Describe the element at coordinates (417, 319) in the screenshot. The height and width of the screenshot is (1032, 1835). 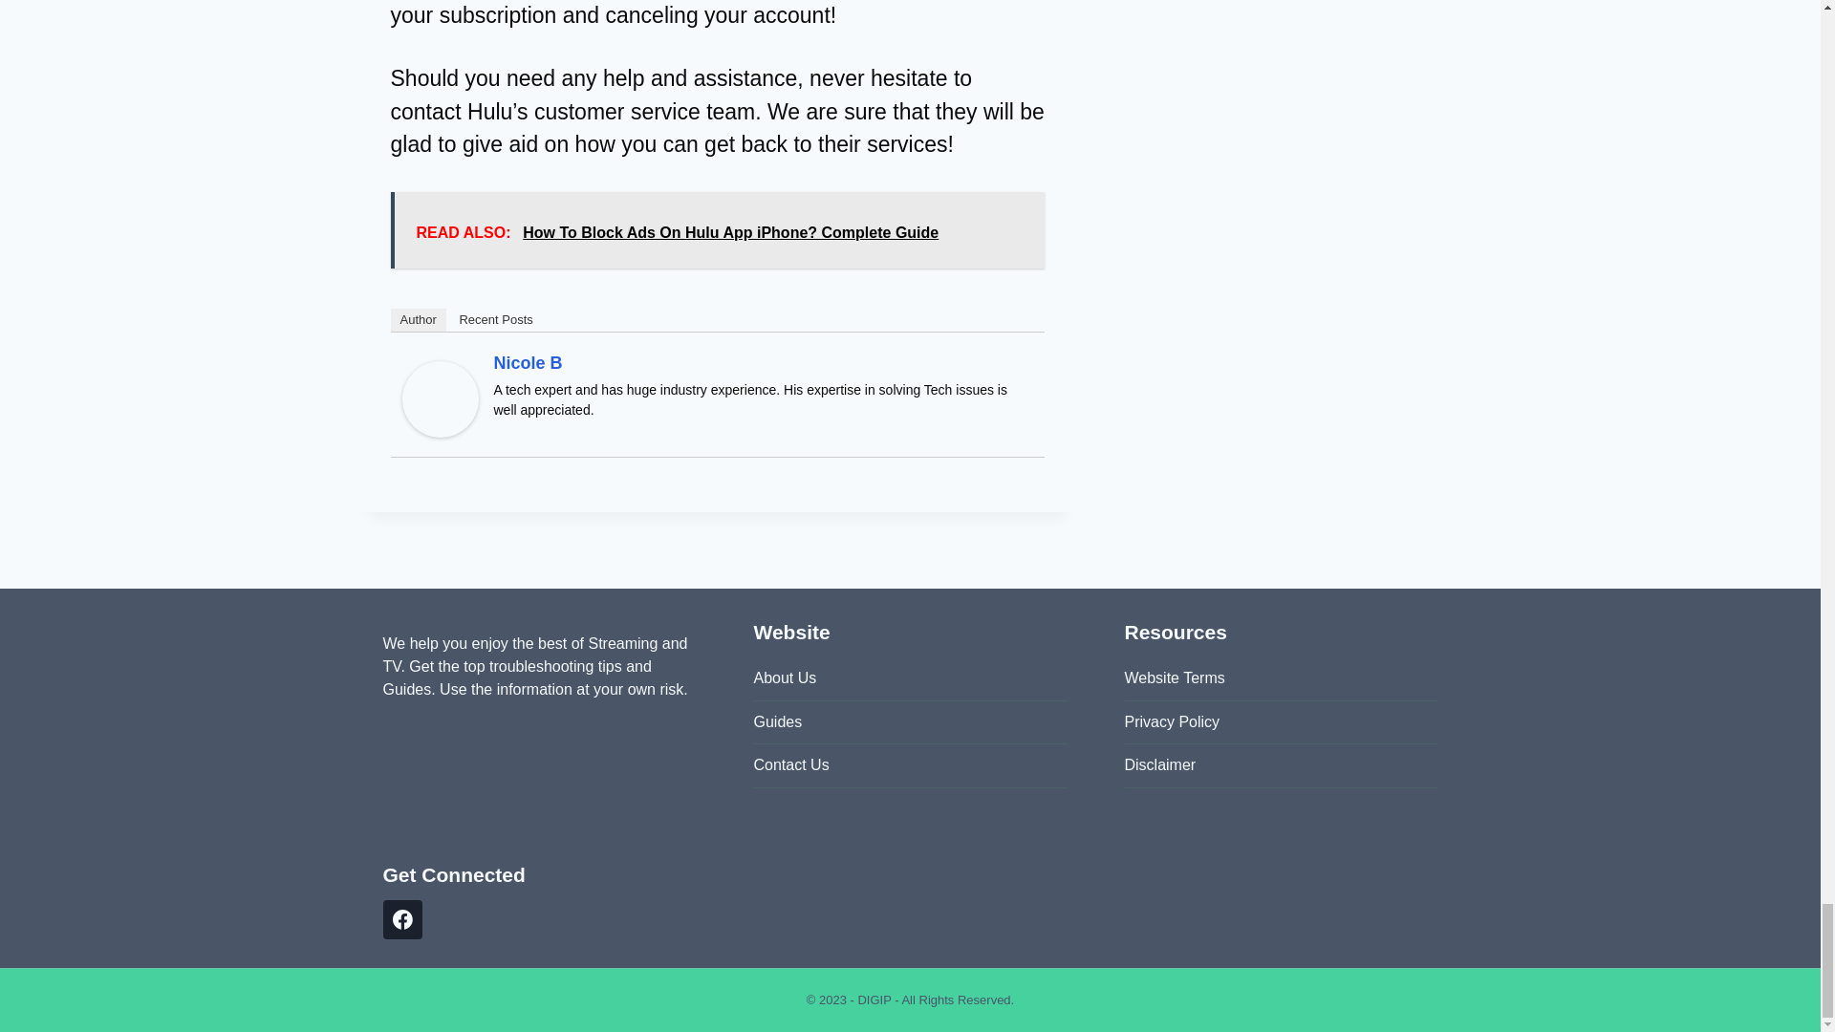
I see `Author` at that location.